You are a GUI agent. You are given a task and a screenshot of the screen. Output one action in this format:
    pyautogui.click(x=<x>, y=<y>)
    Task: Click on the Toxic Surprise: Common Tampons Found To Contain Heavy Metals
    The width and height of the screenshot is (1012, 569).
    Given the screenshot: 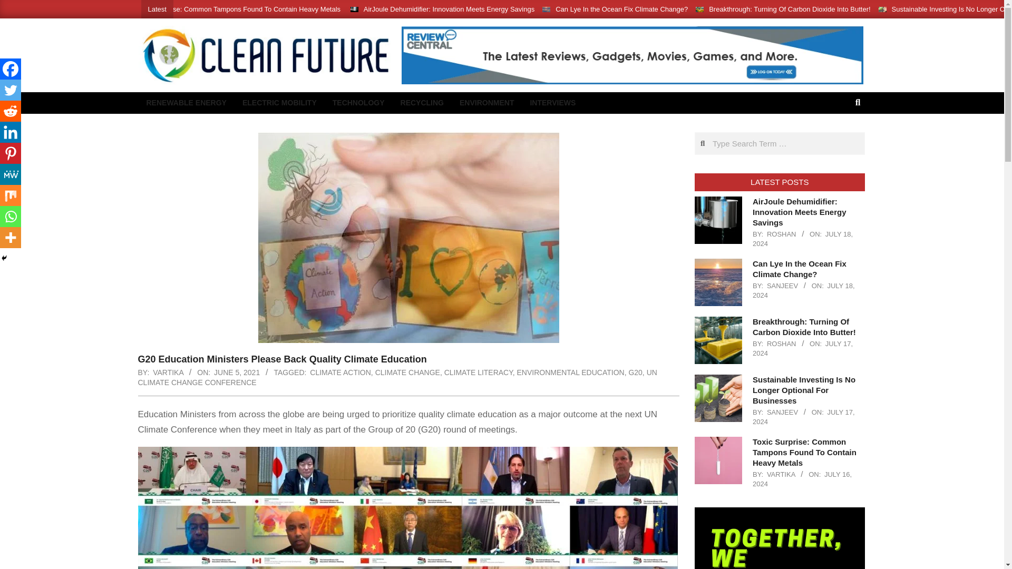 What is the action you would take?
    pyautogui.click(x=238, y=8)
    